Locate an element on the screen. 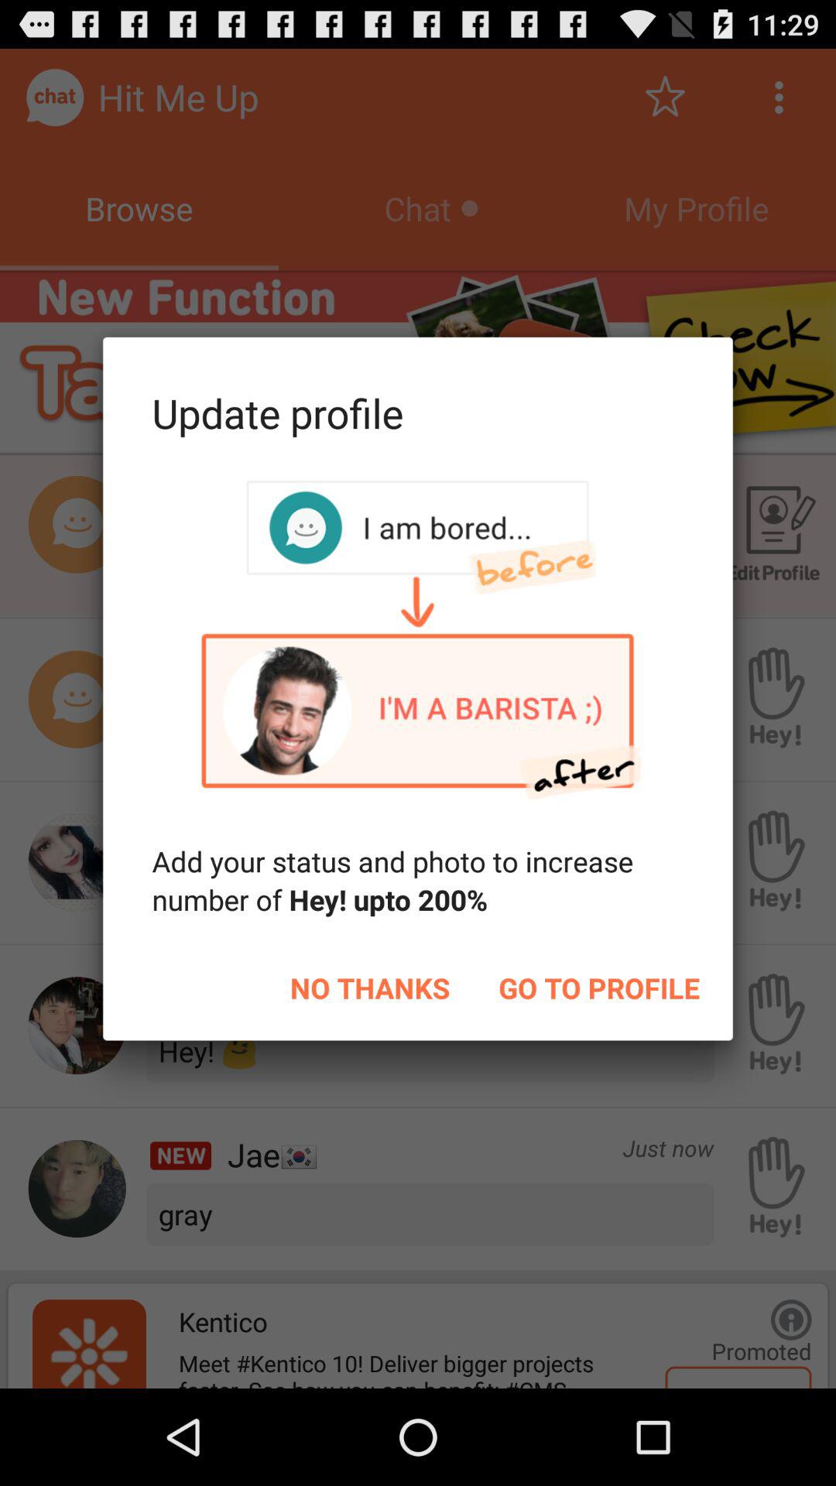 This screenshot has height=1486, width=836. tap app next to go to profile item is located at coordinates (370, 988).